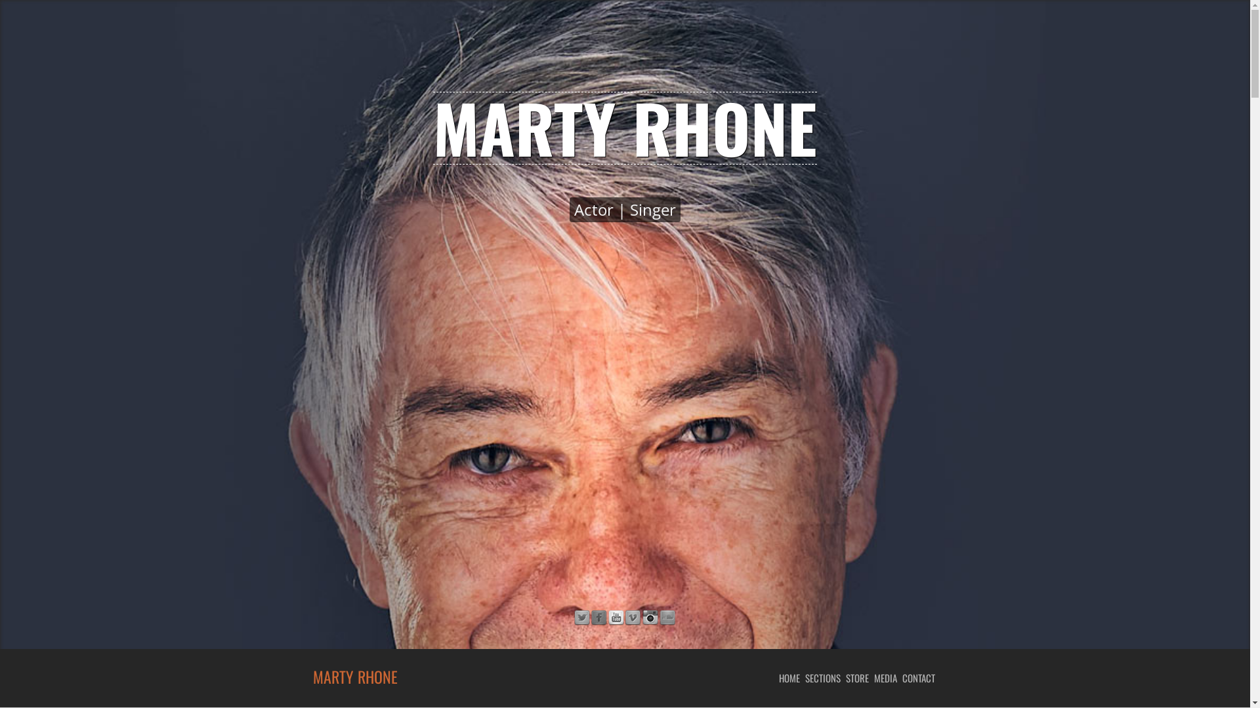 The height and width of the screenshot is (708, 1260). What do you see at coordinates (791, 678) in the screenshot?
I see `HOME` at bounding box center [791, 678].